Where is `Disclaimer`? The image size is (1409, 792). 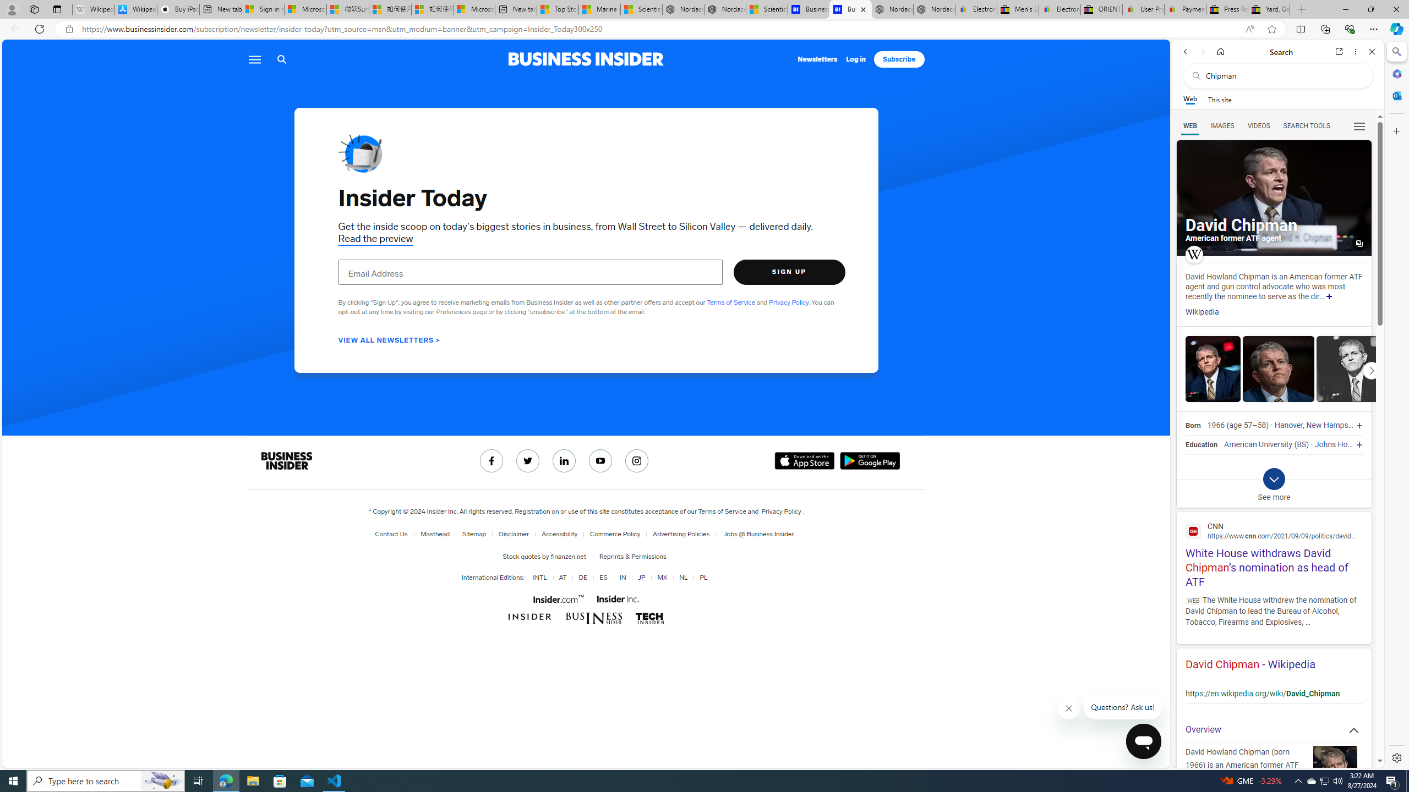
Disclaimer is located at coordinates (514, 534).